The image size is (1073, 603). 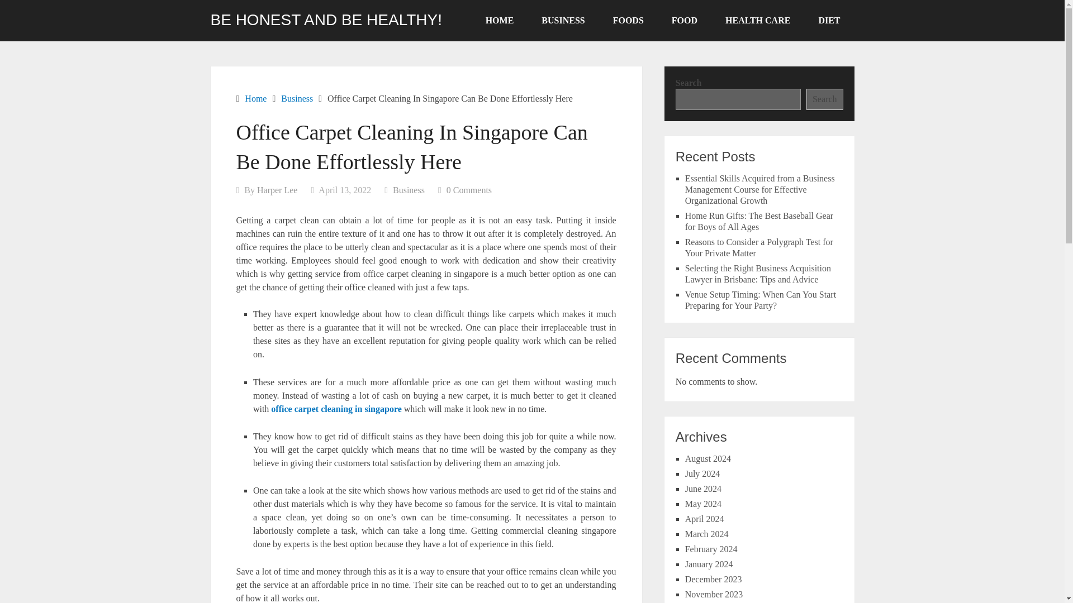 I want to click on June 2024, so click(x=703, y=489).